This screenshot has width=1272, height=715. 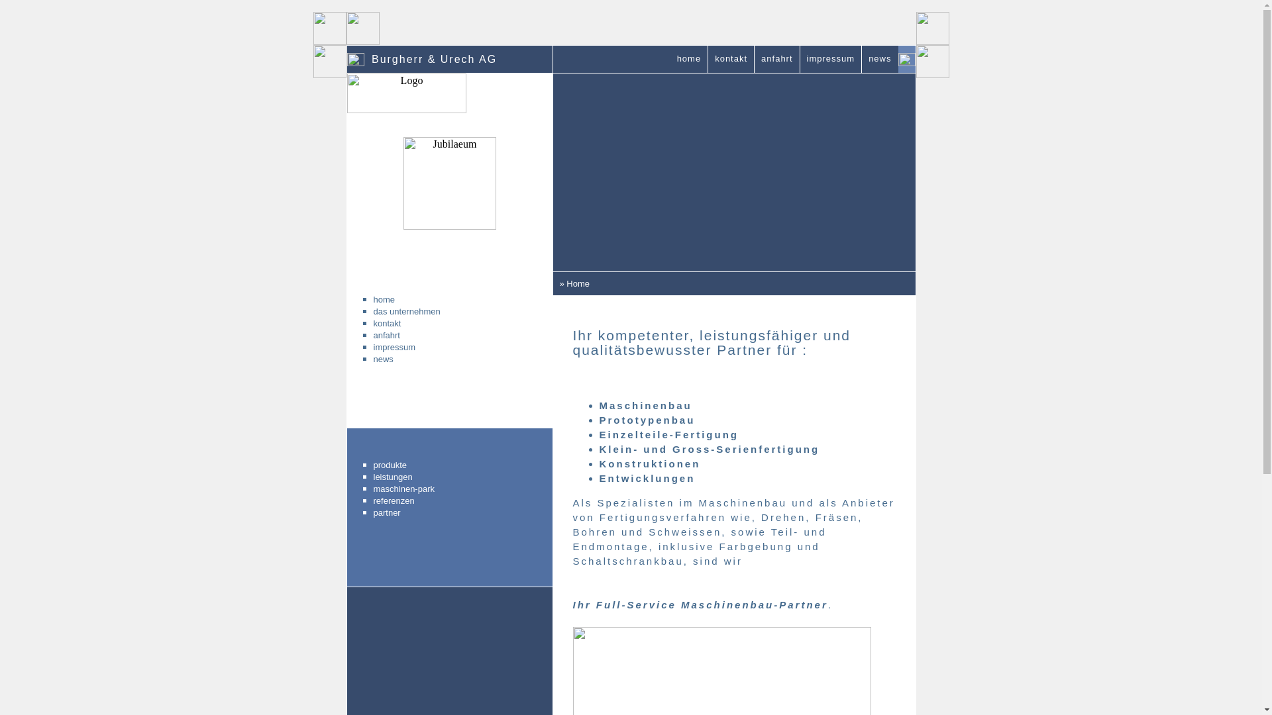 What do you see at coordinates (440, 311) in the screenshot?
I see `das unternehmen` at bounding box center [440, 311].